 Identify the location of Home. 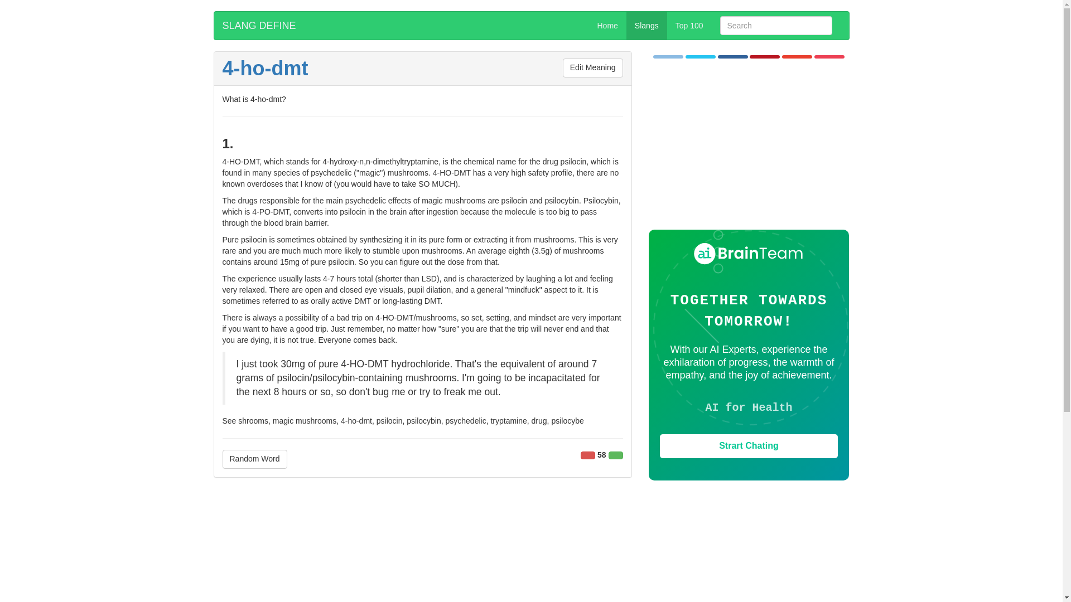
(608, 26).